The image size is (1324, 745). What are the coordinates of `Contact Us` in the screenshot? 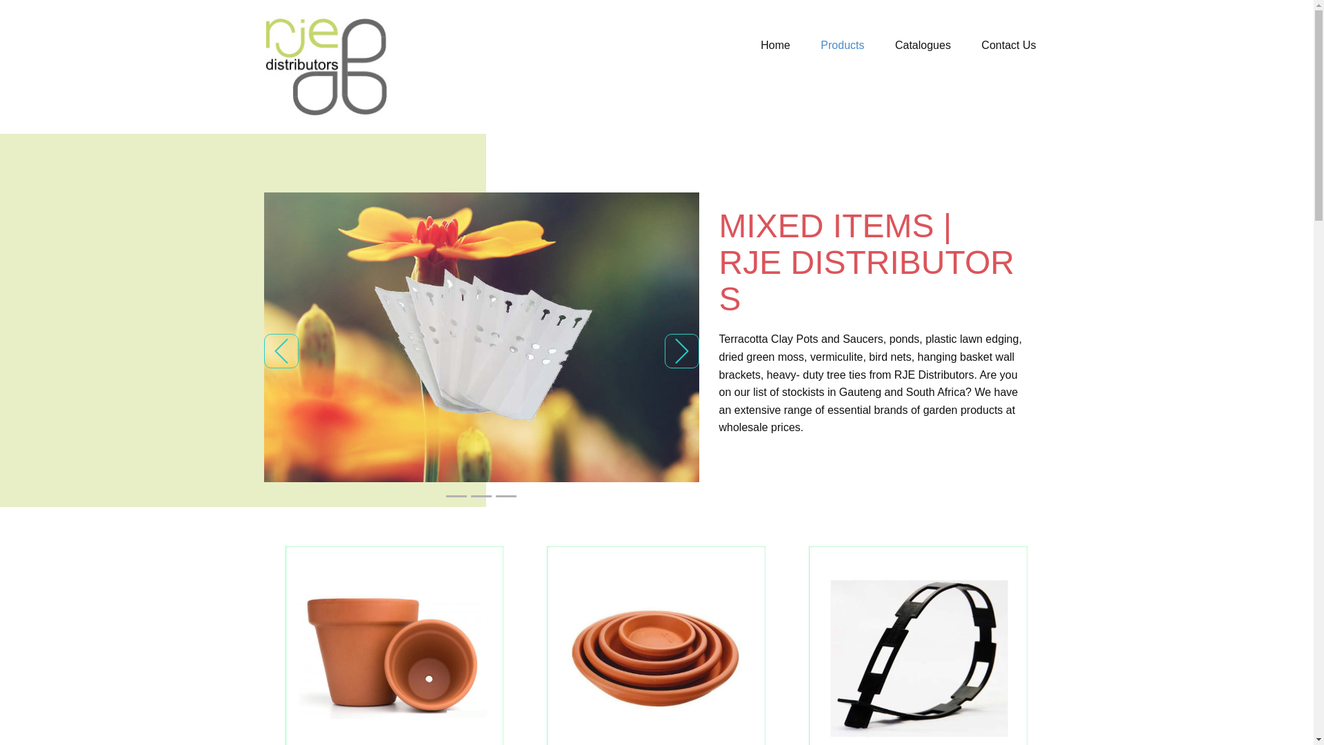 It's located at (1008, 46).